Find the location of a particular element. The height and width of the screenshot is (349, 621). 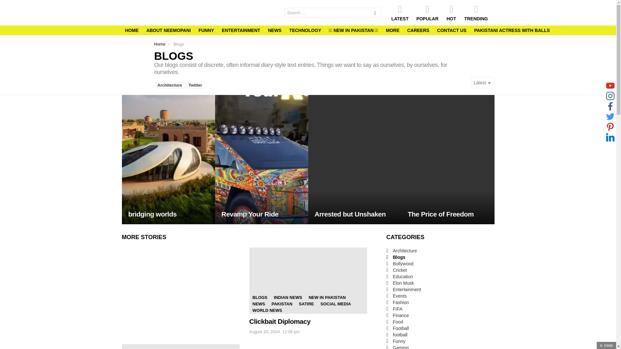

BLOGS is located at coordinates (259, 297).